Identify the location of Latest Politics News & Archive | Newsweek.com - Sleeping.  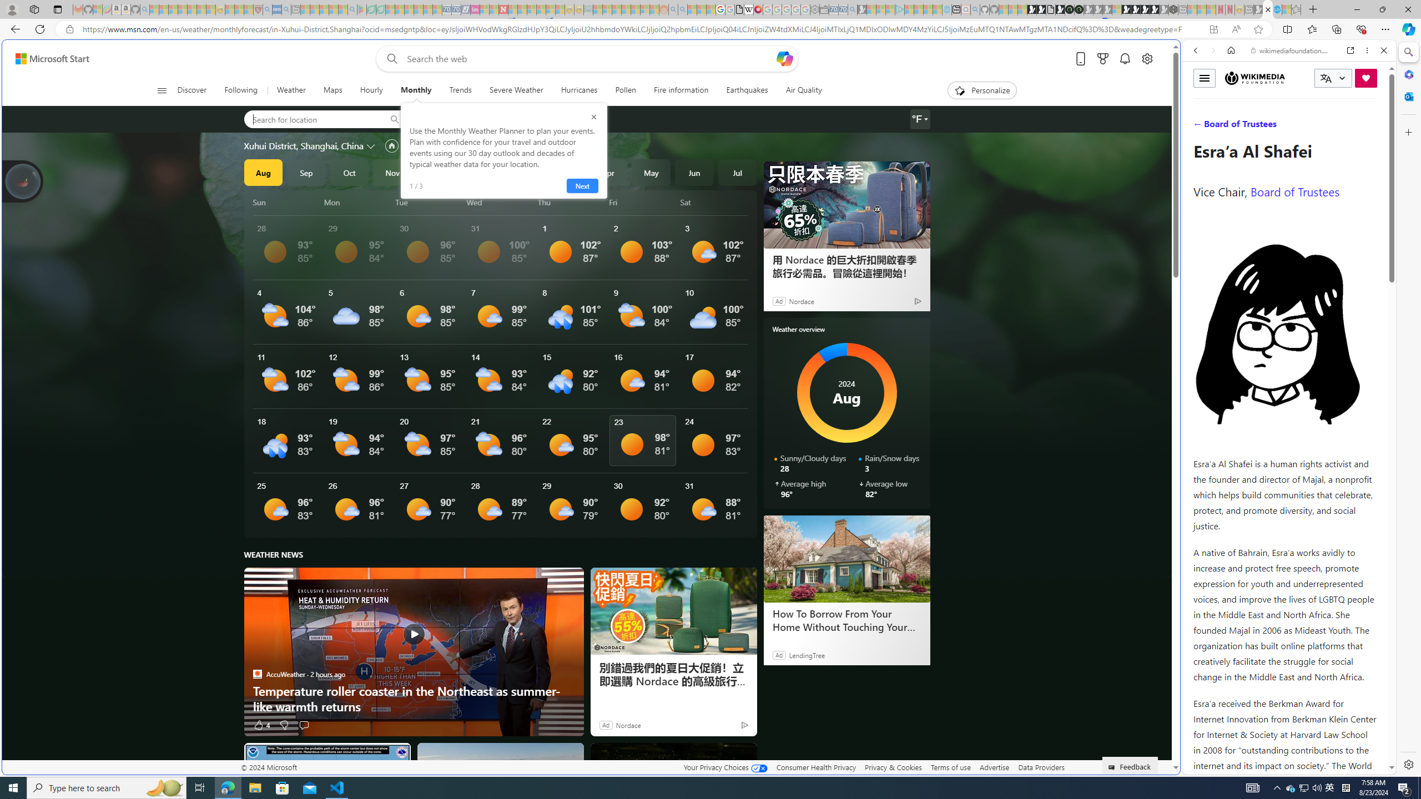
(503, 9).